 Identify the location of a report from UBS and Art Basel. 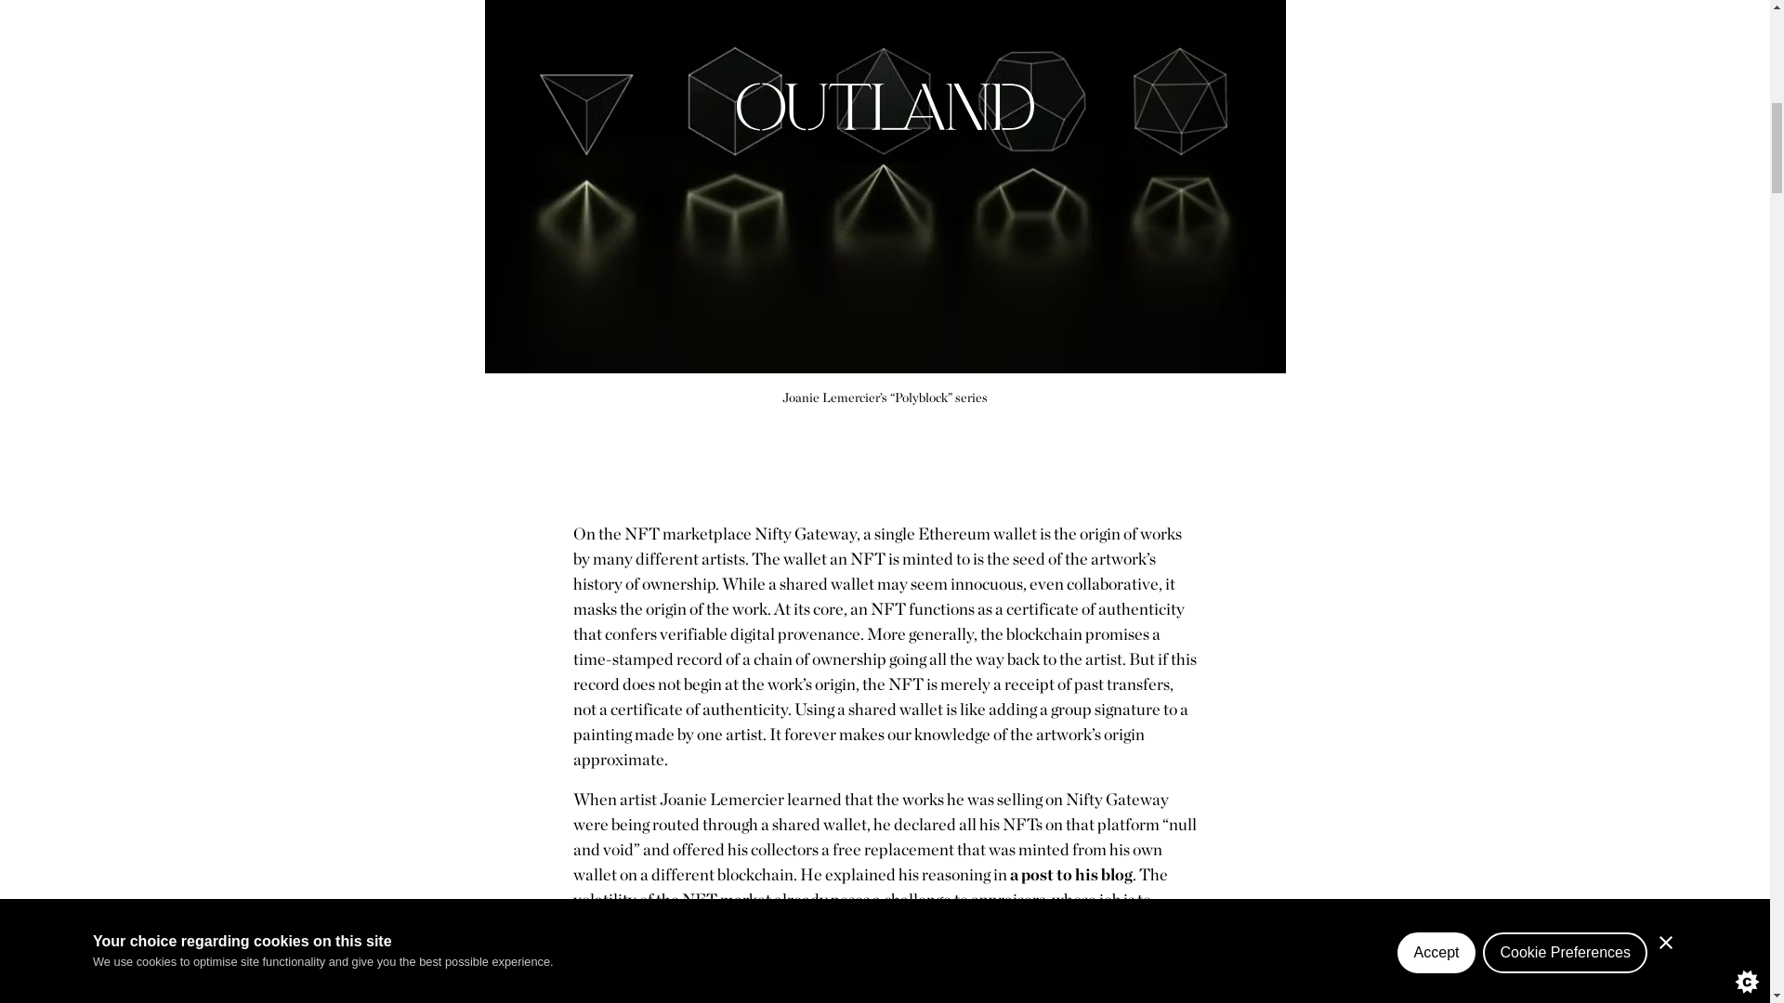
(1022, 923).